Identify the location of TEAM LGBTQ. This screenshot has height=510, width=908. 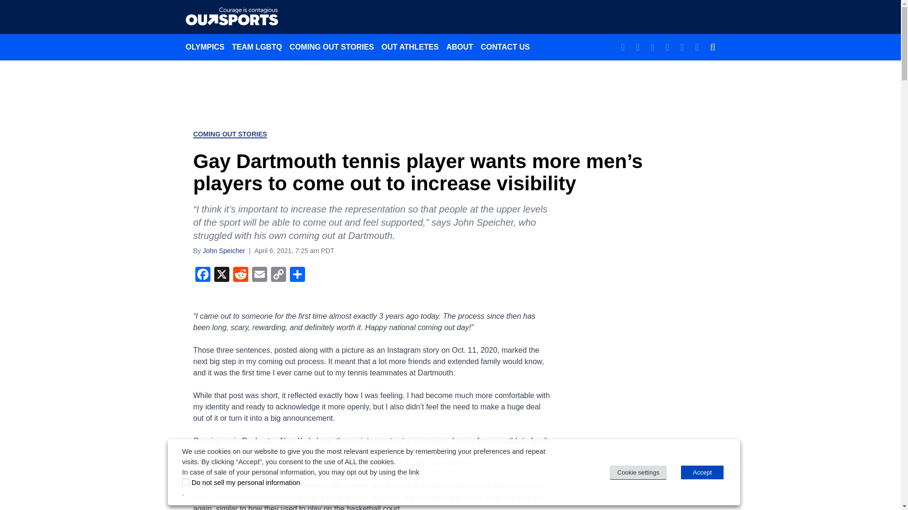
(257, 47).